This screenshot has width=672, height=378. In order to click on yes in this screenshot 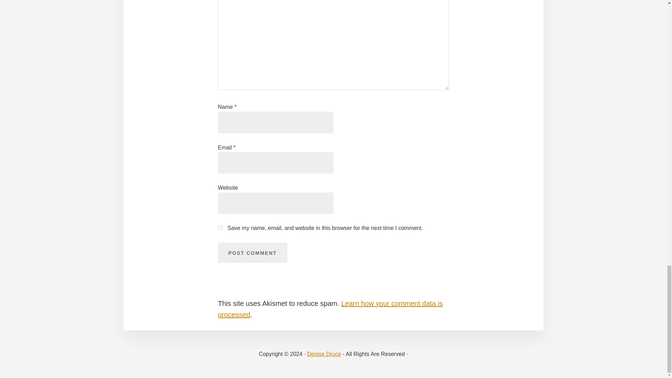, I will do `click(220, 227)`.